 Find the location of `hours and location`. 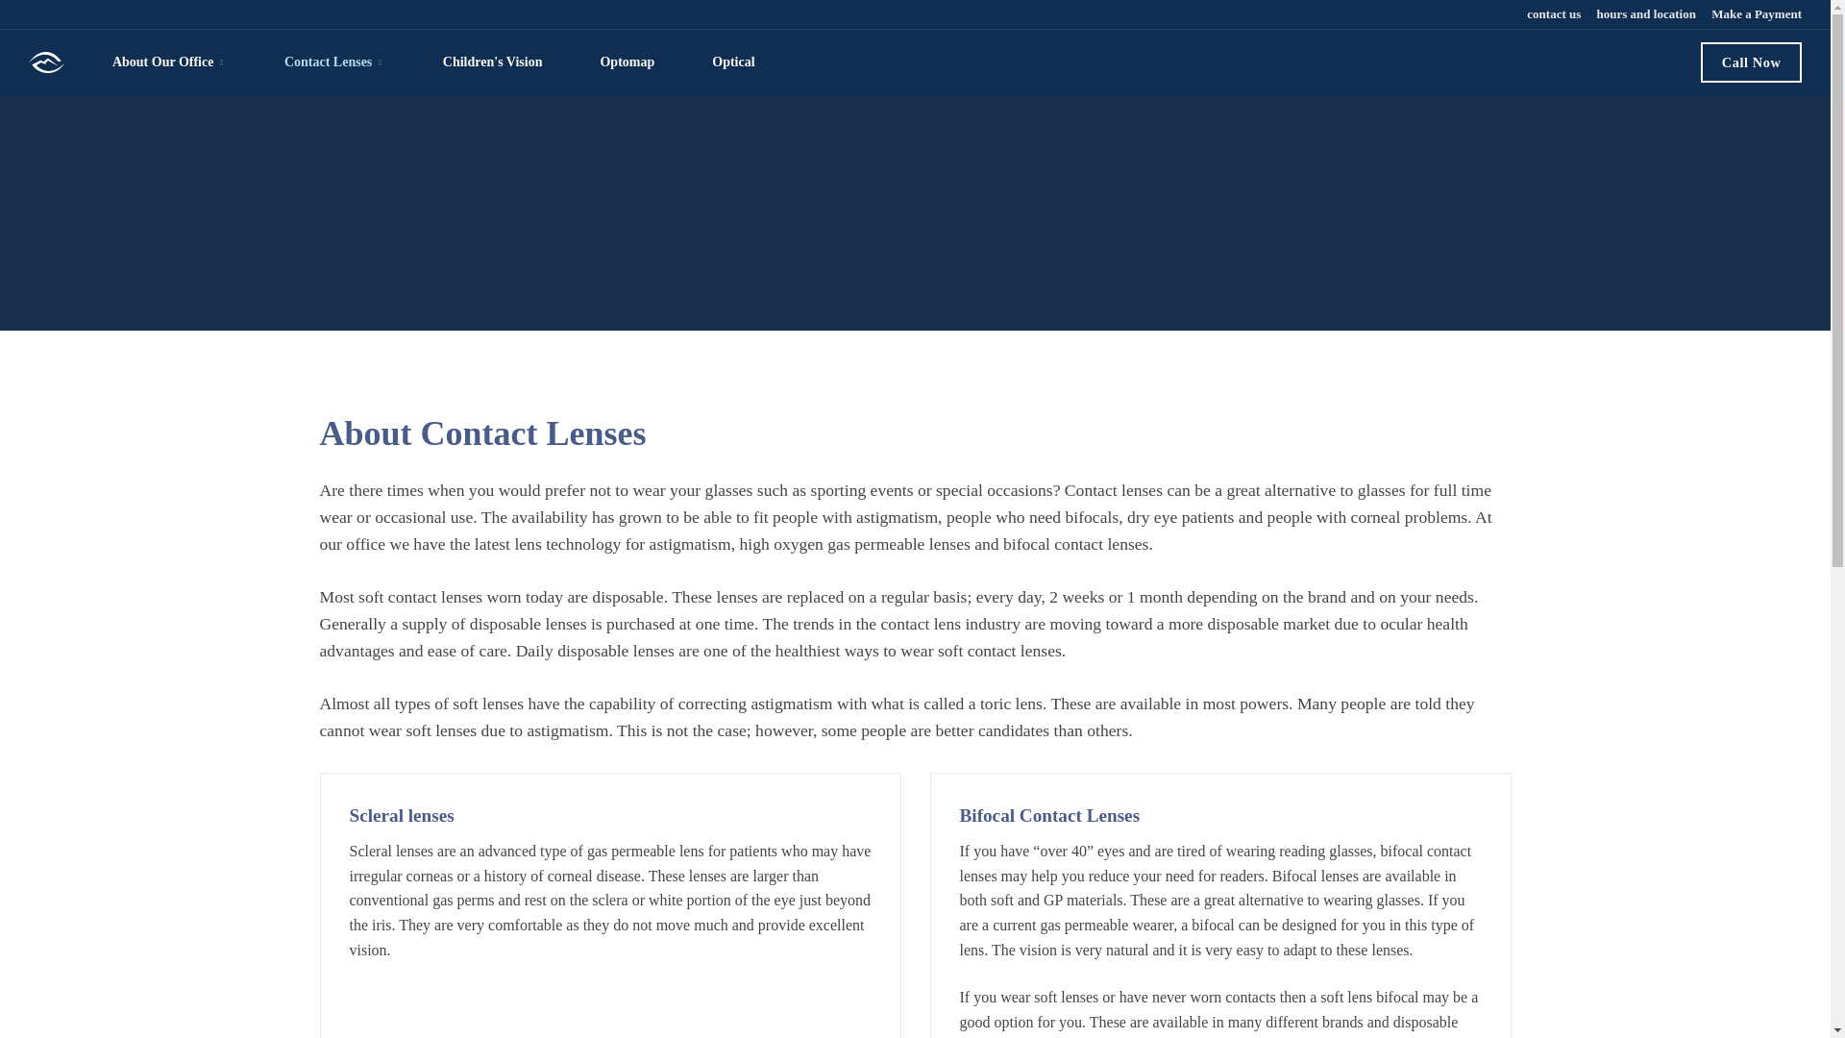

hours and location is located at coordinates (1644, 14).